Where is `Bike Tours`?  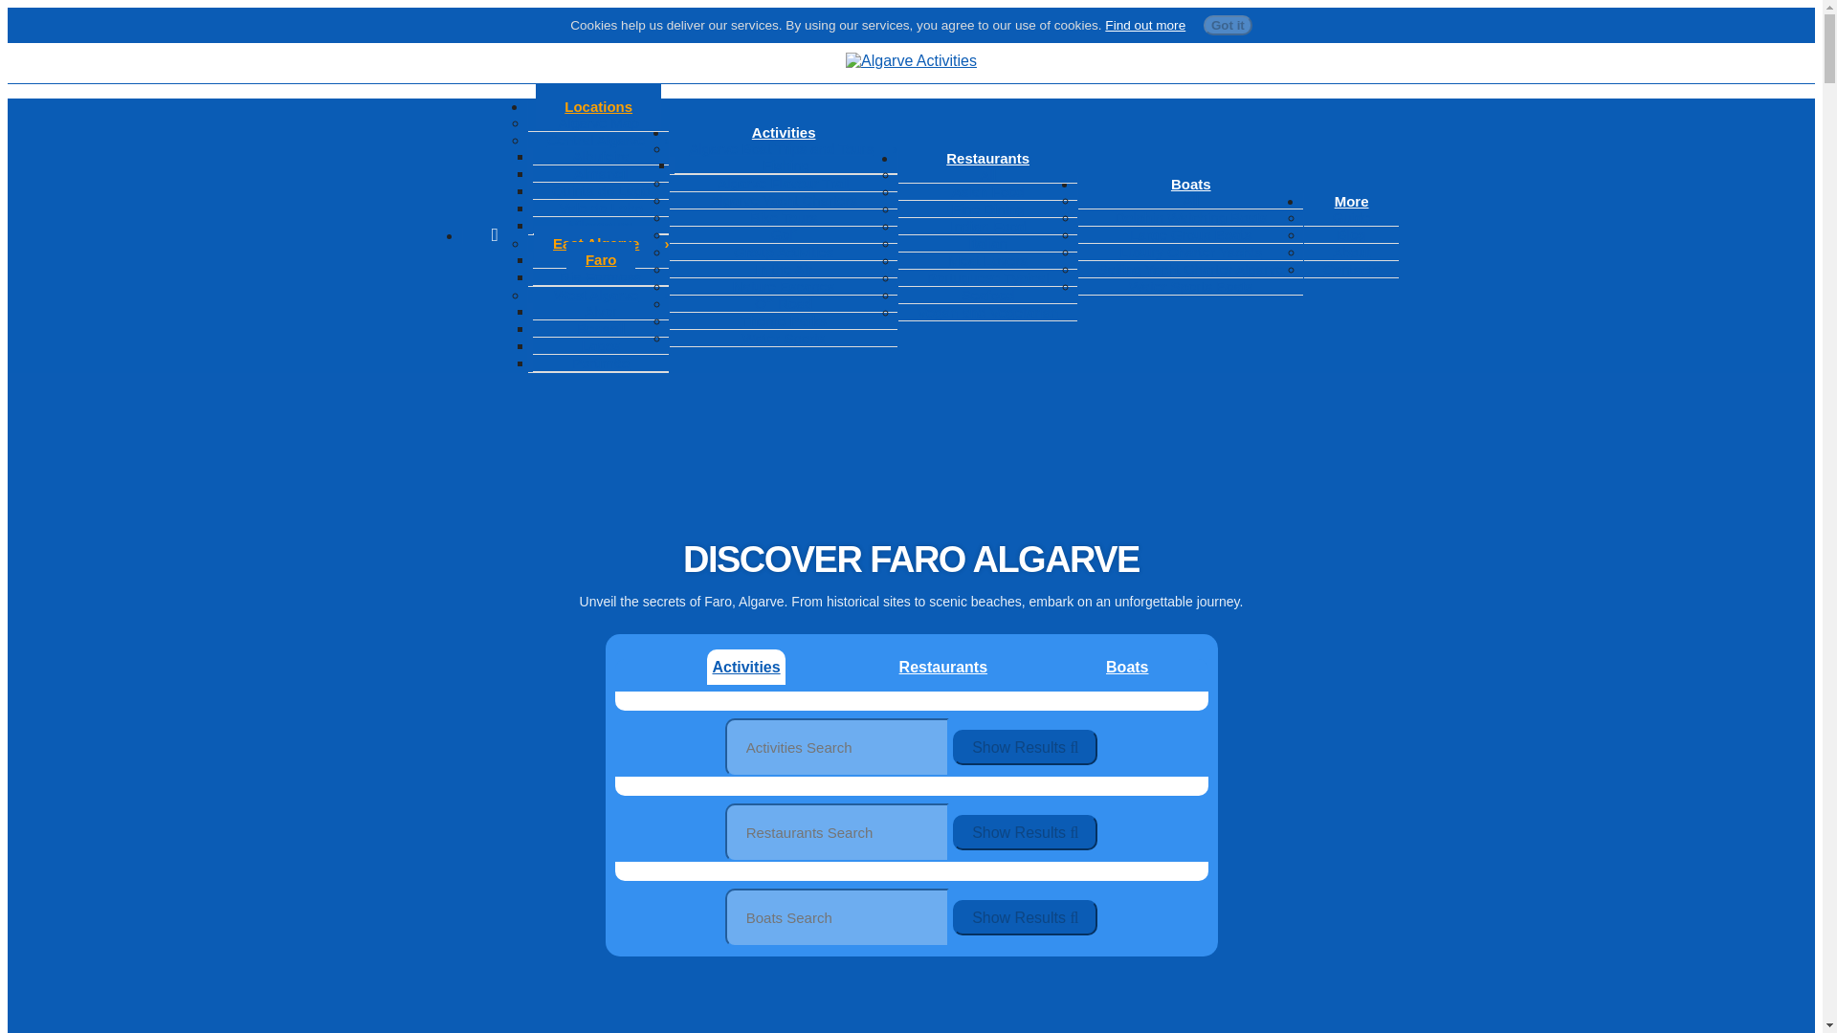
Bike Tours is located at coordinates (783, 218).